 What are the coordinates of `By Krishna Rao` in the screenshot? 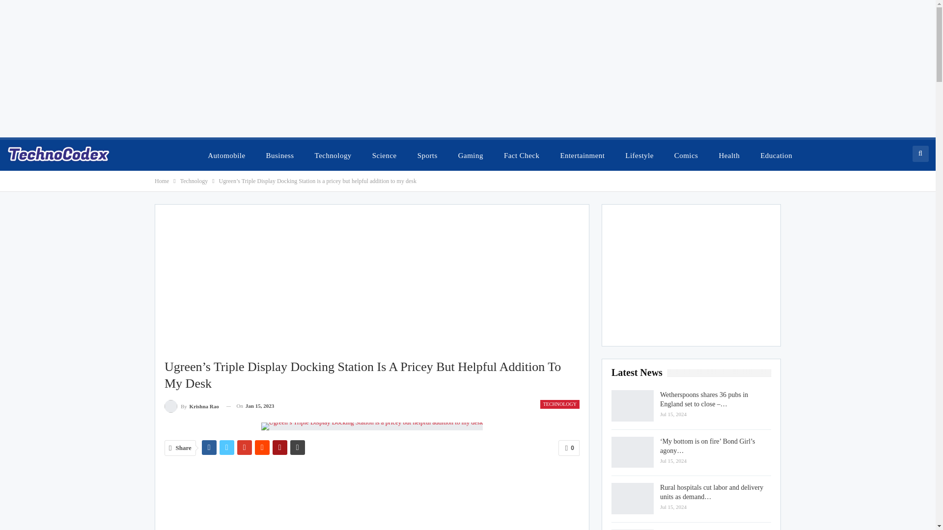 It's located at (192, 406).